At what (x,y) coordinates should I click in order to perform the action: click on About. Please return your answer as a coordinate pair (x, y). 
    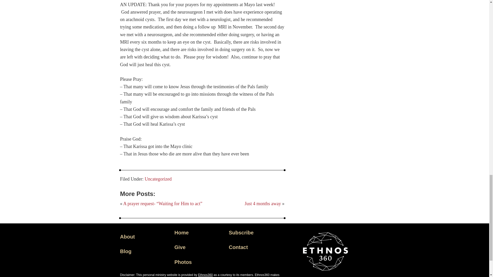
    Looking at the image, I should click on (128, 236).